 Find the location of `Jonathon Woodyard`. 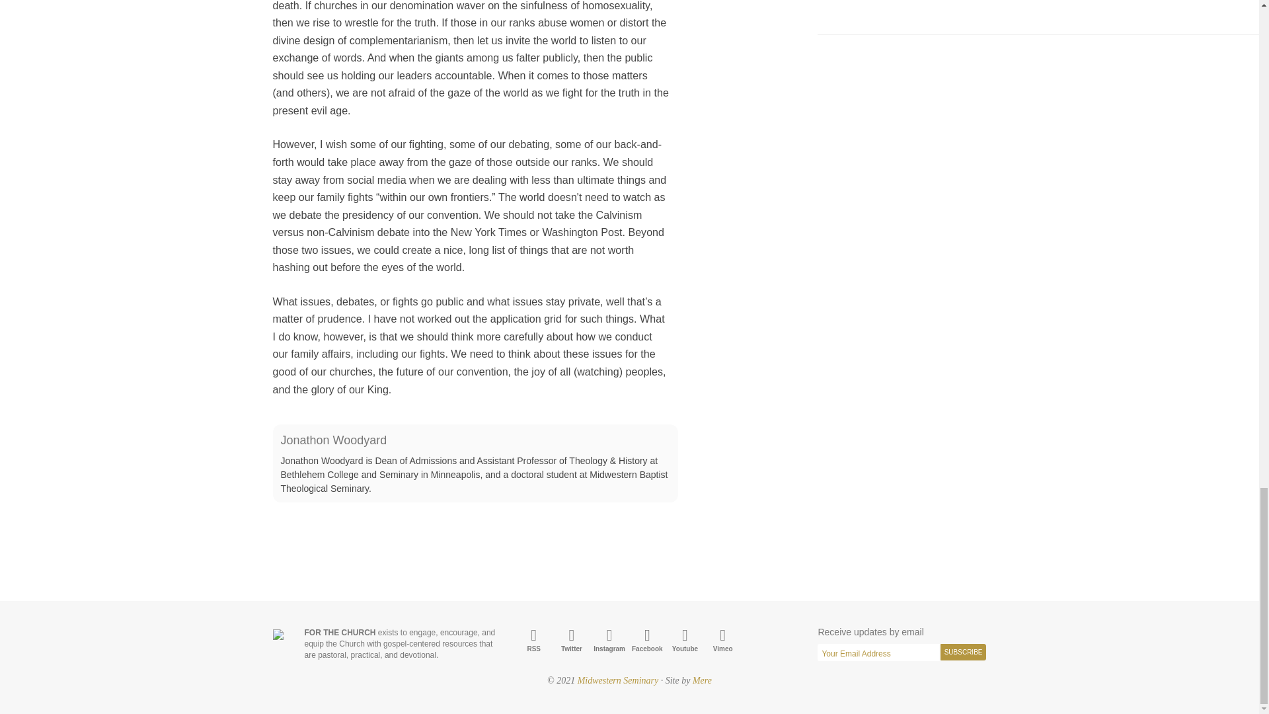

Jonathon Woodyard is located at coordinates (333, 440).